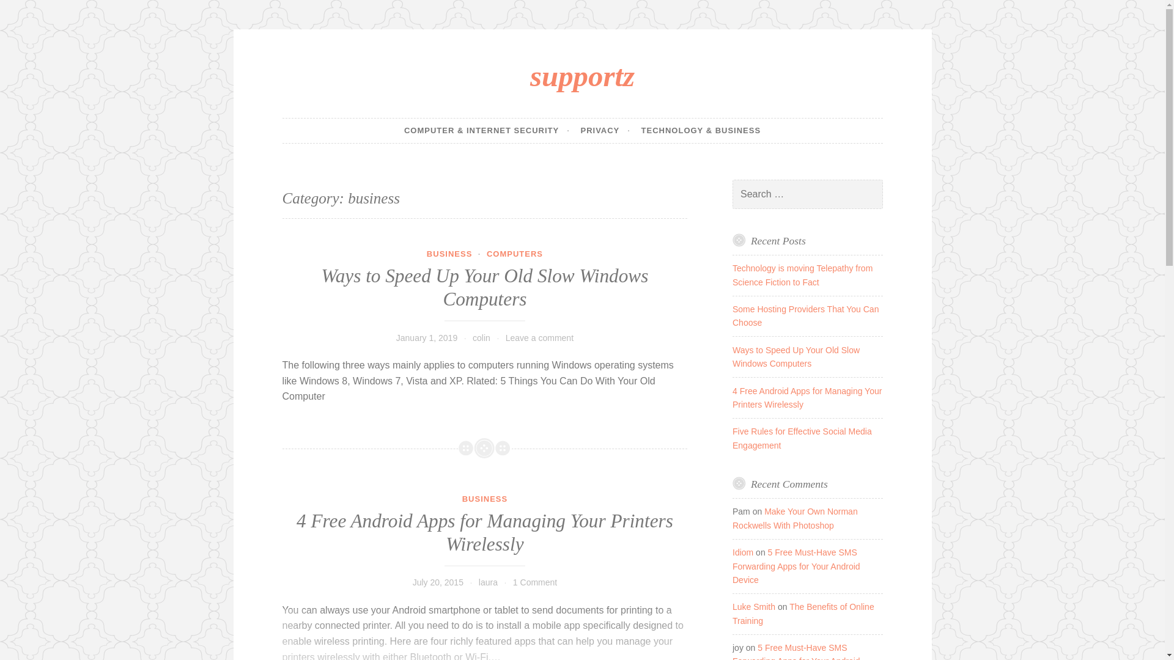  What do you see at coordinates (515, 254) in the screenshot?
I see `COMPUTERS` at bounding box center [515, 254].